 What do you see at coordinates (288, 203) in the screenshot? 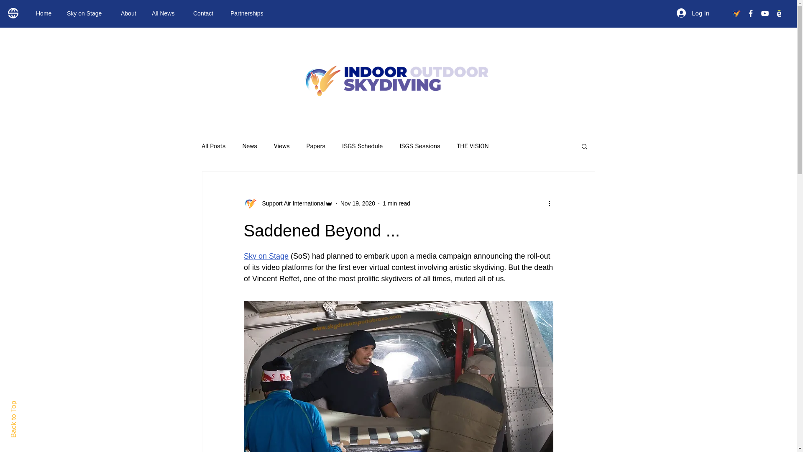
I see `Support Air International` at bounding box center [288, 203].